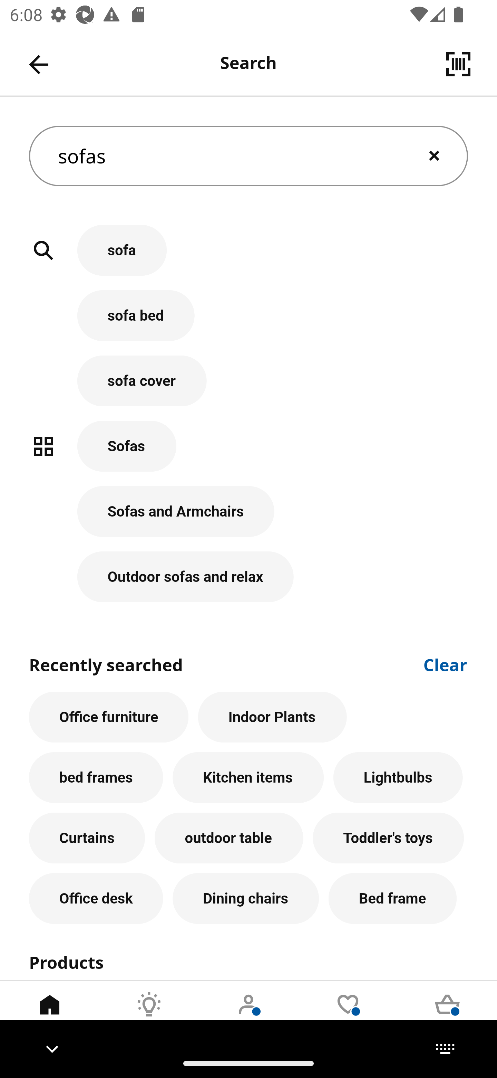 The height and width of the screenshot is (1078, 497). I want to click on Inspirations
Tab 2 of 5, so click(149, 1015).